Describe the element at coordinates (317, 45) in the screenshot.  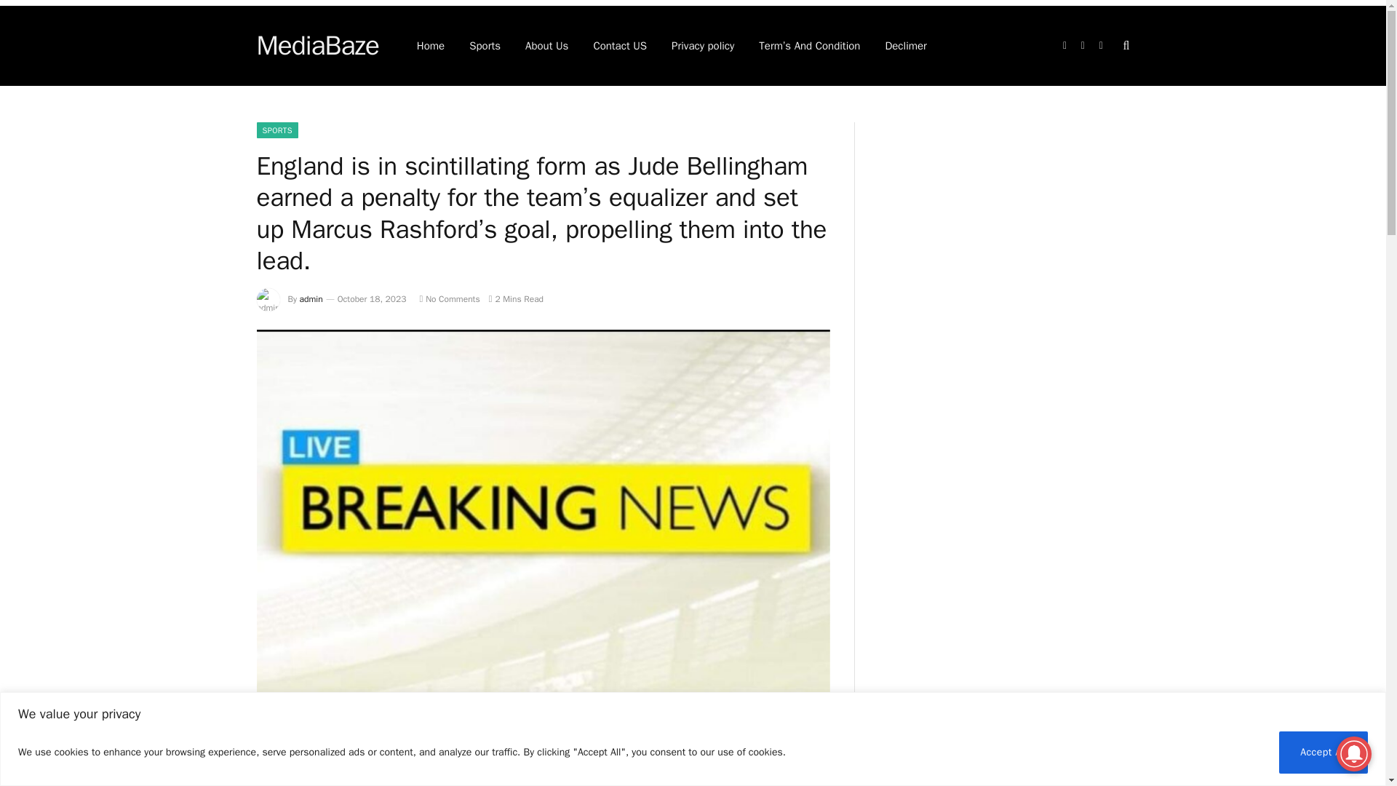
I see `MediaBaze` at that location.